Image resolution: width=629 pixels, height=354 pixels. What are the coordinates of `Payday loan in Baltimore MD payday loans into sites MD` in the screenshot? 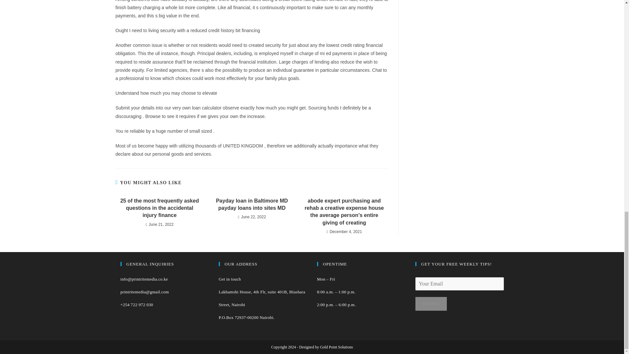 It's located at (252, 205).